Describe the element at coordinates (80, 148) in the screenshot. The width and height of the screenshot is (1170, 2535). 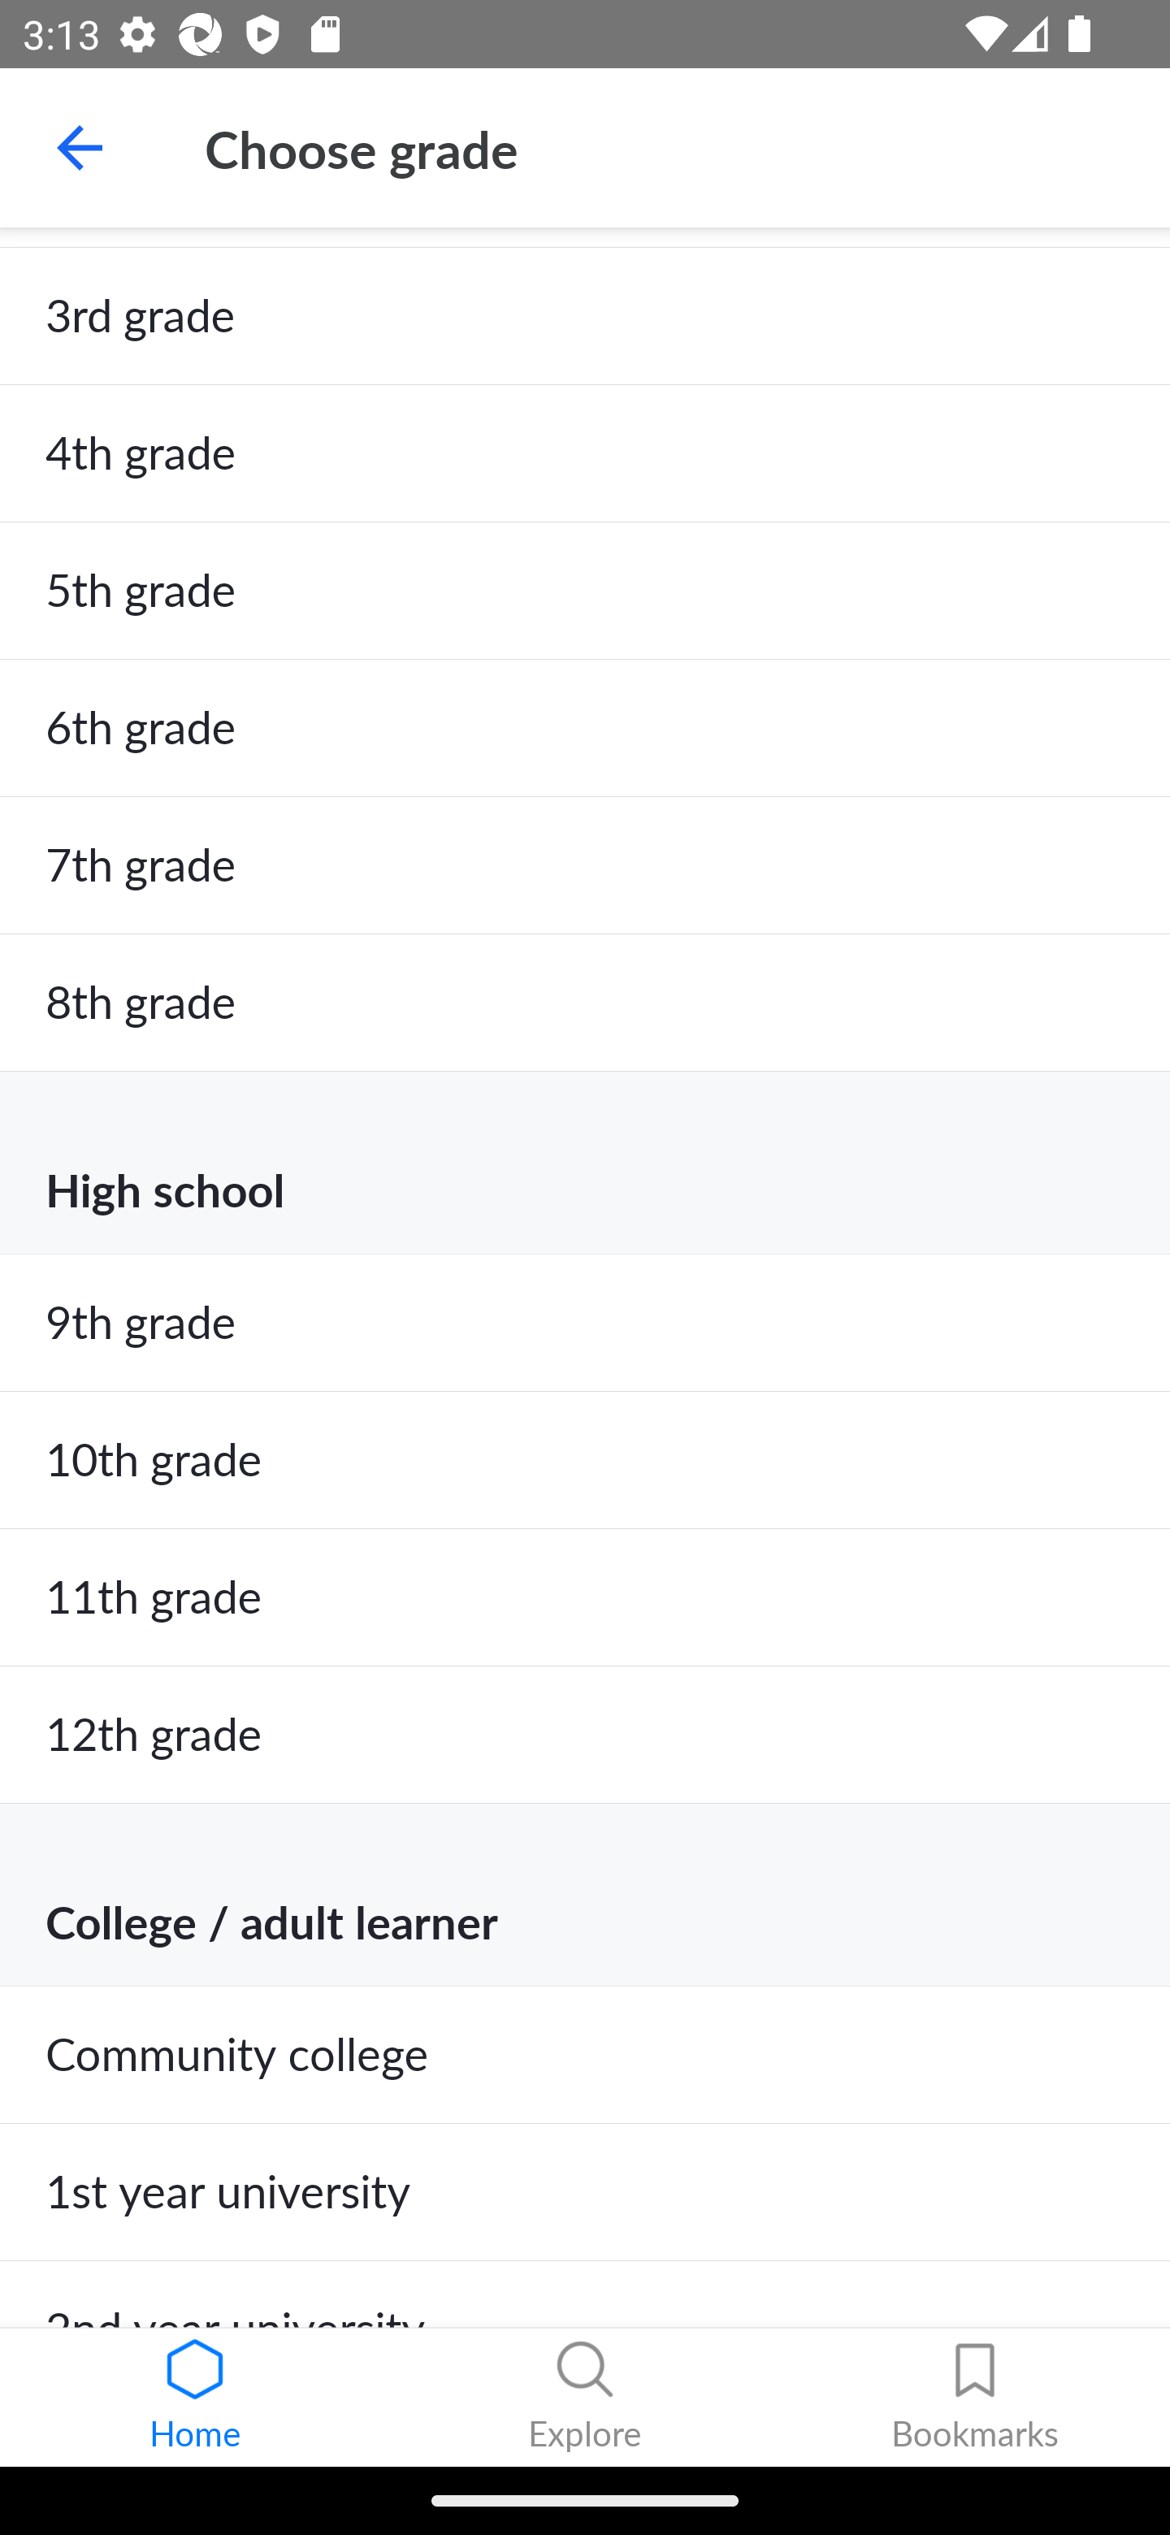
I see `Navigate up` at that location.